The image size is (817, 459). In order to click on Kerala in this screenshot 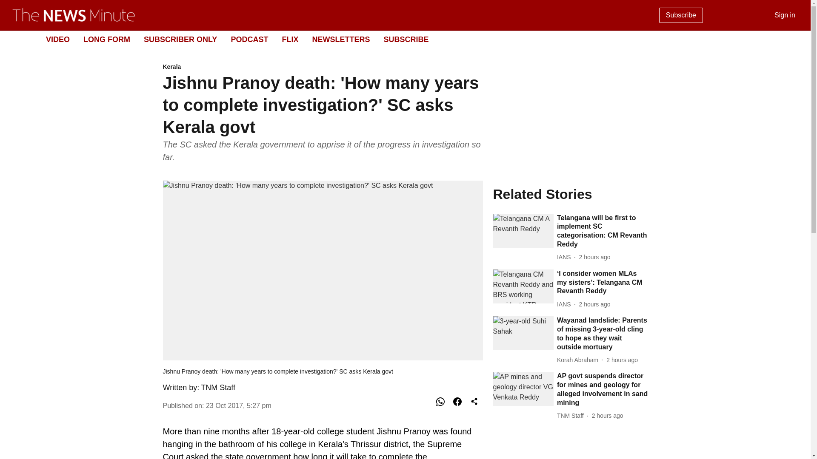, I will do `click(323, 67)`.